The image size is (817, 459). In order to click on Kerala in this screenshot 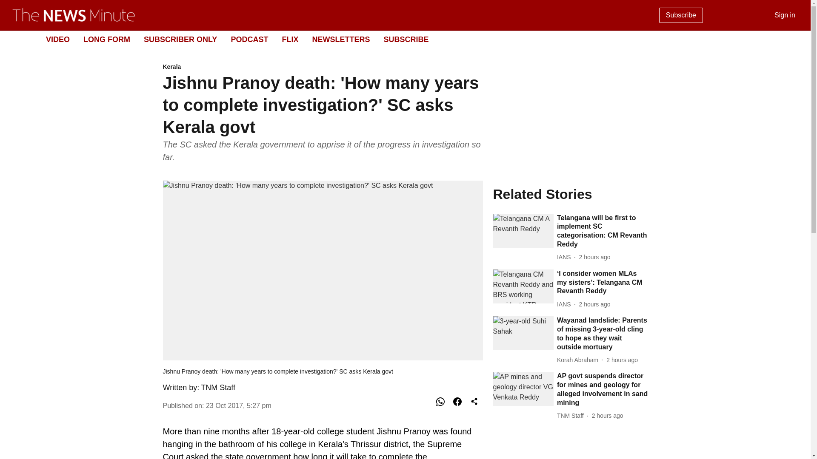, I will do `click(323, 67)`.